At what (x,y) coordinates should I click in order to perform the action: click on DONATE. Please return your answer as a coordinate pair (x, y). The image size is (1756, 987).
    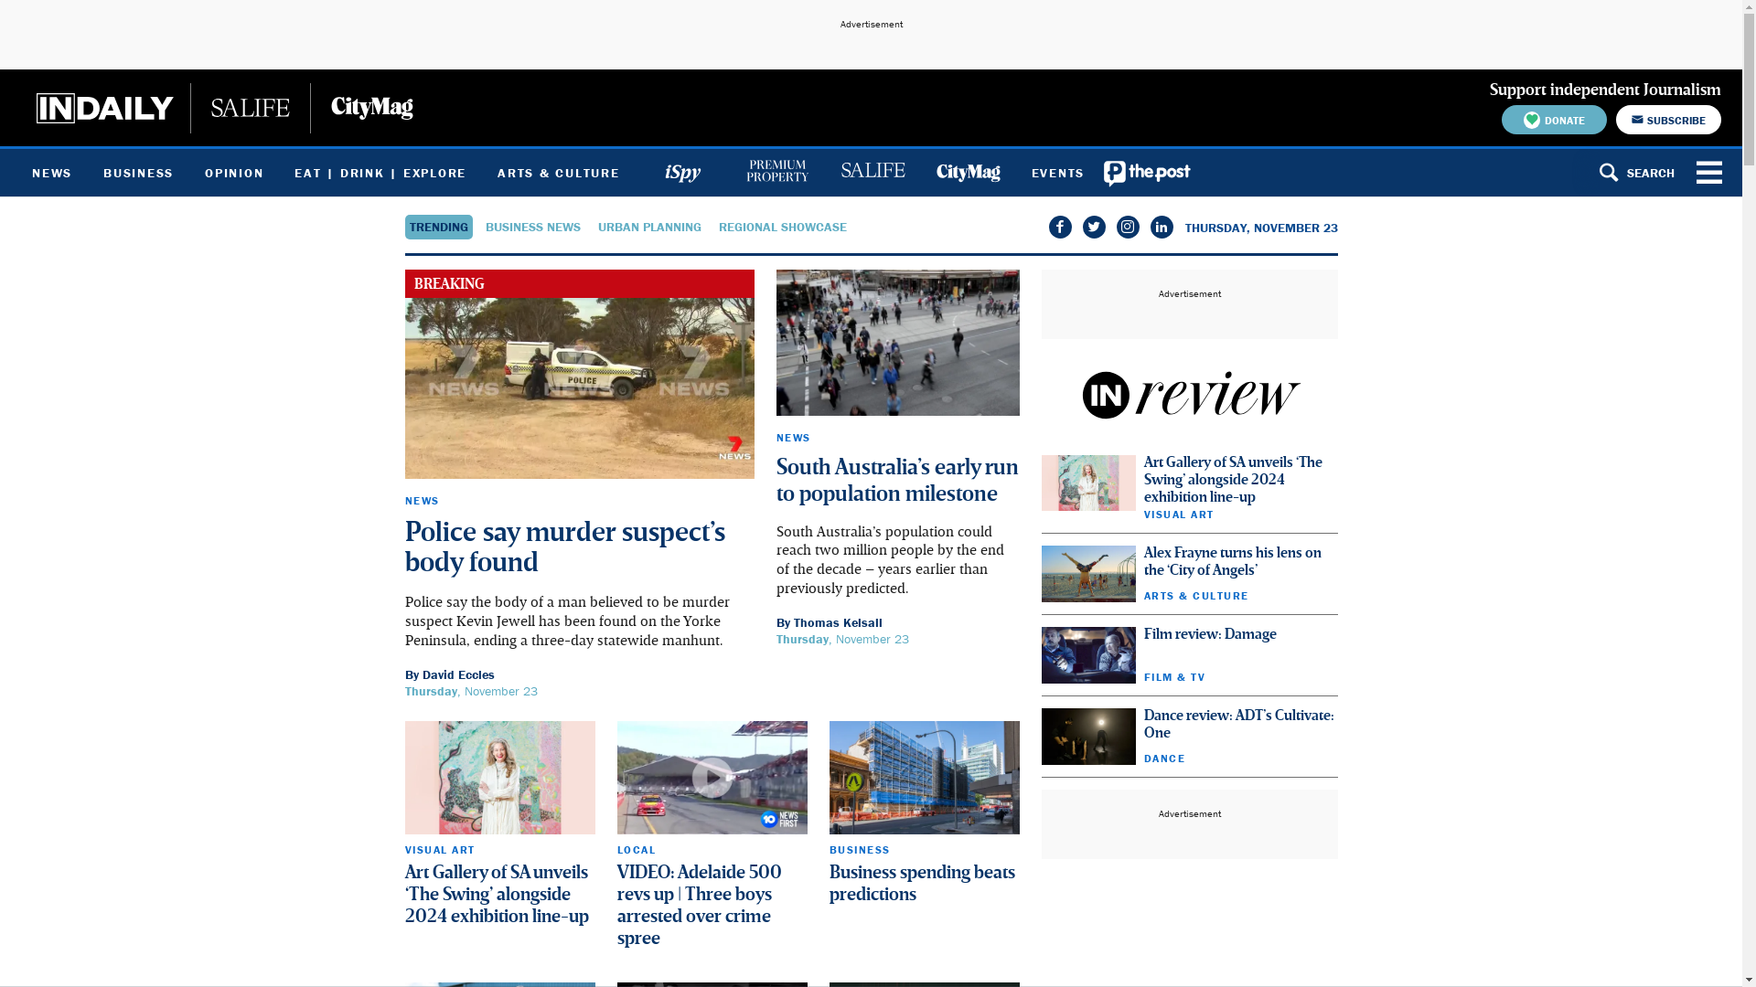
    Looking at the image, I should click on (1555, 120).